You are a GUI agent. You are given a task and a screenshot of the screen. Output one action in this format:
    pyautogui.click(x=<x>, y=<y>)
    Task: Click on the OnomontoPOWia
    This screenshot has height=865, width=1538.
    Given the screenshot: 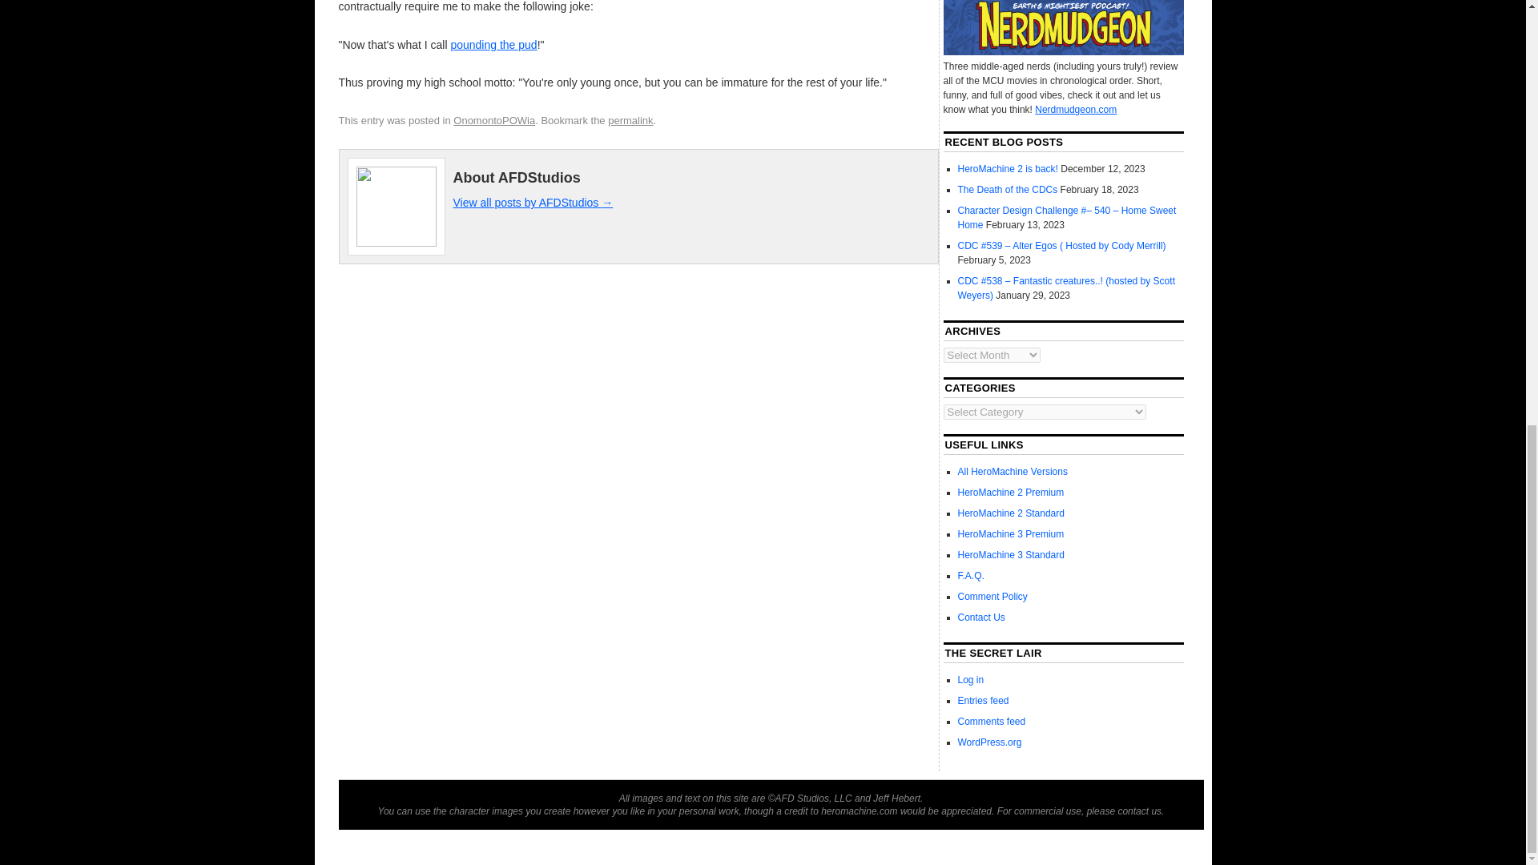 What is the action you would take?
    pyautogui.click(x=494, y=120)
    